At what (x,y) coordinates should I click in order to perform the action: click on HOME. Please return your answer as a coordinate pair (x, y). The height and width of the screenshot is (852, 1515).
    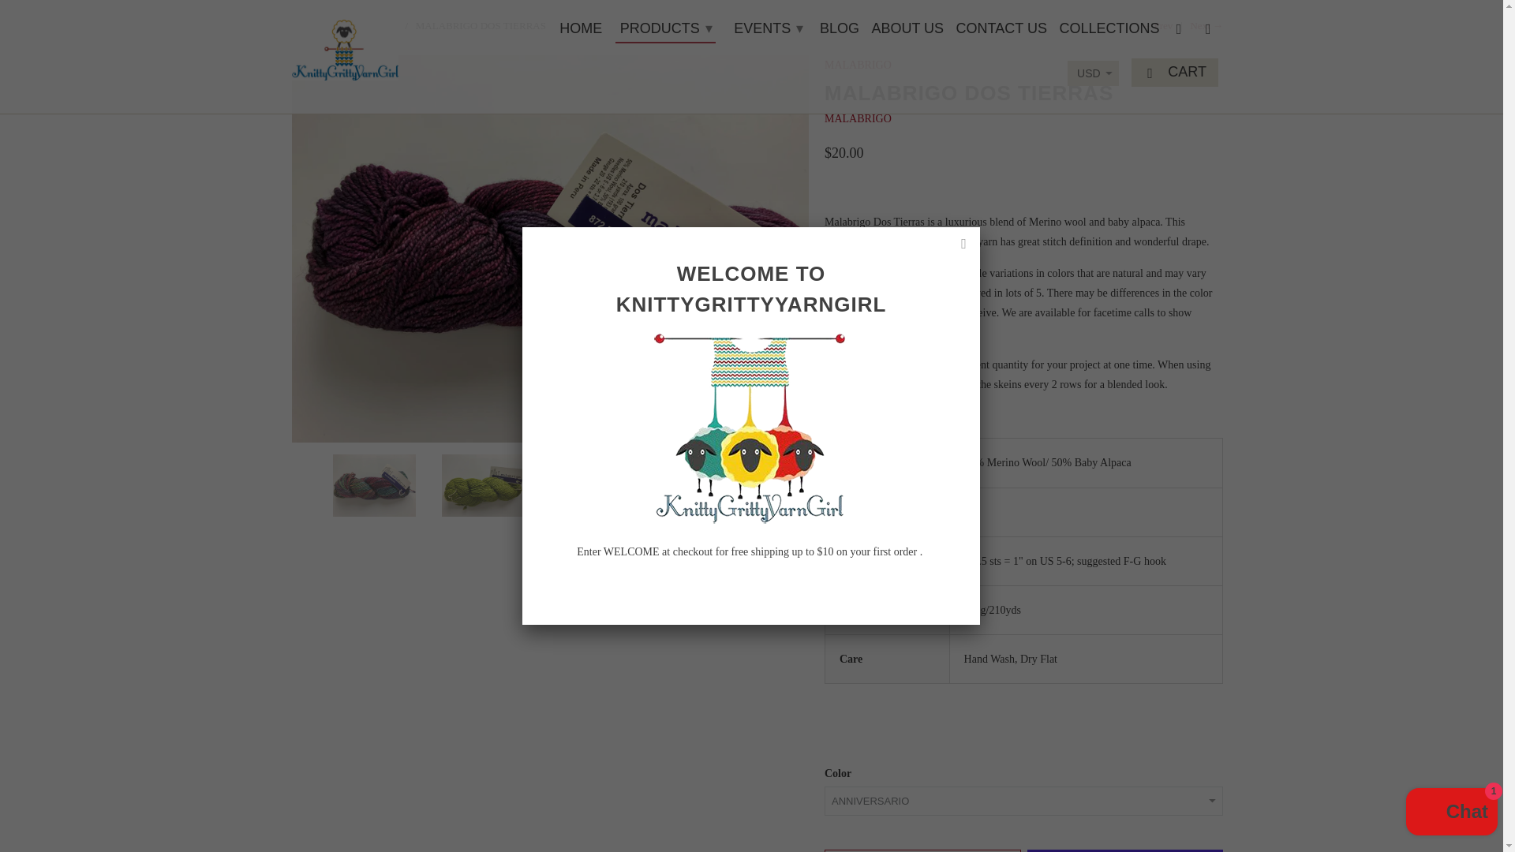
    Looking at the image, I should click on (580, 32).